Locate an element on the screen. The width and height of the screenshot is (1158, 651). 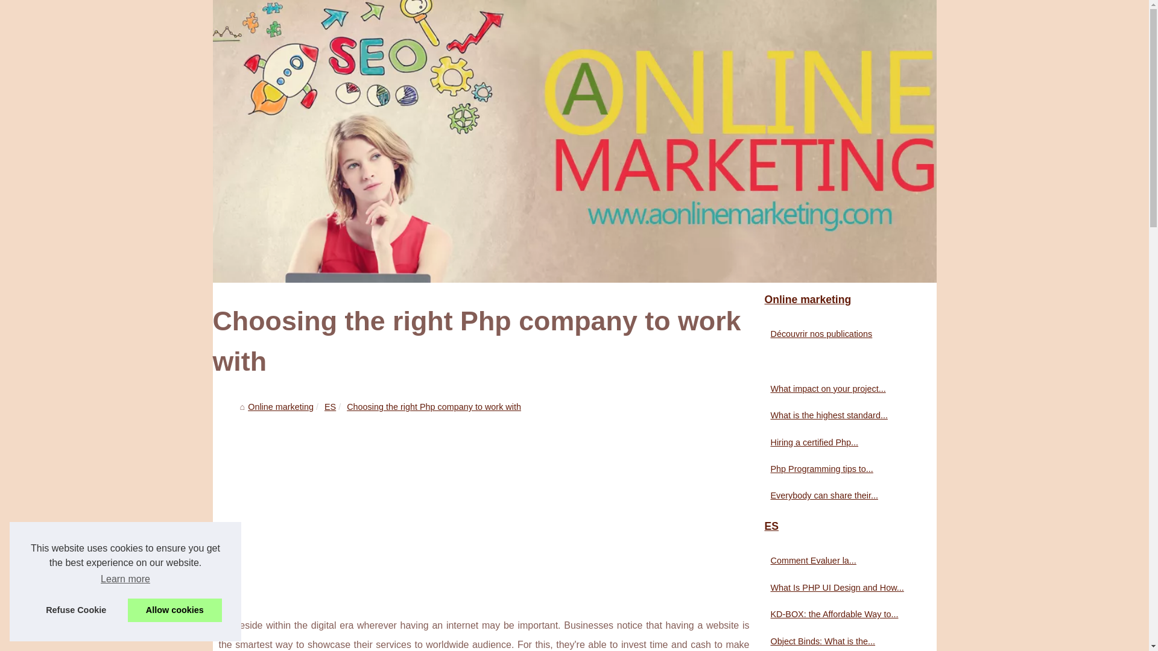
Php Programming tips to... is located at coordinates (840, 468).